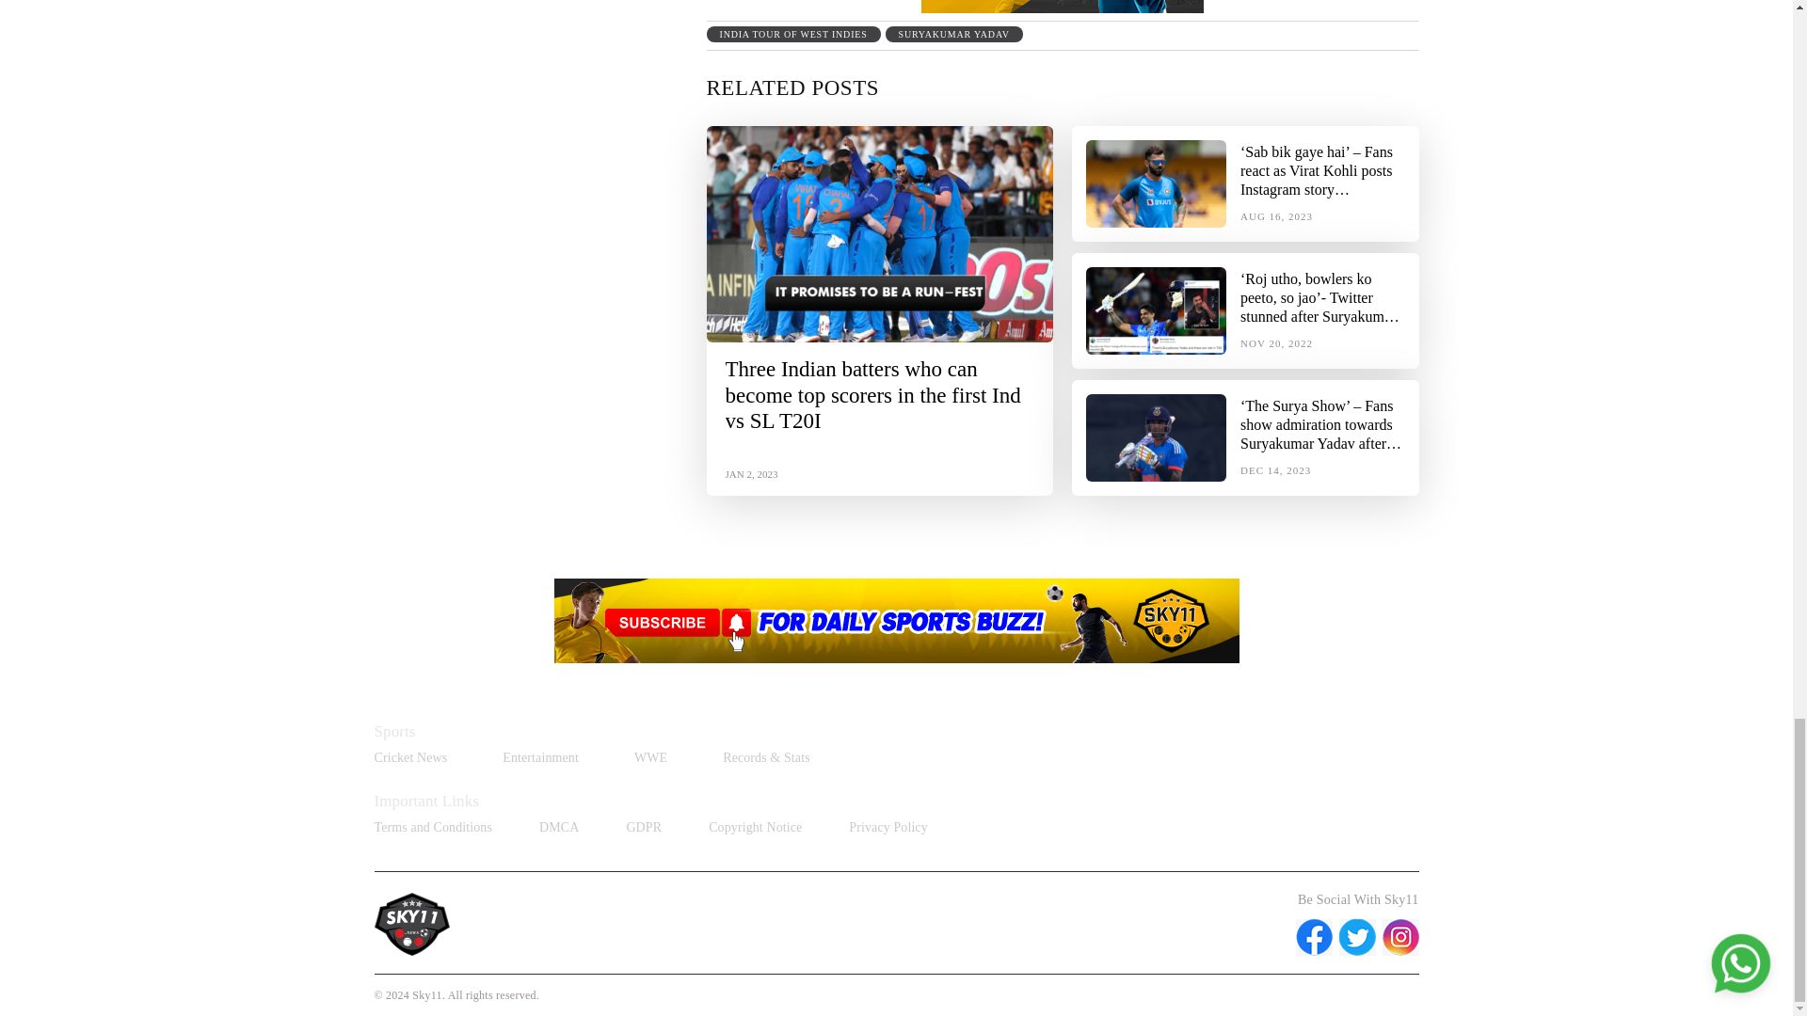 Image resolution: width=1807 pixels, height=1016 pixels. I want to click on INDIA TOUR OF WEST INDIES, so click(792, 34).